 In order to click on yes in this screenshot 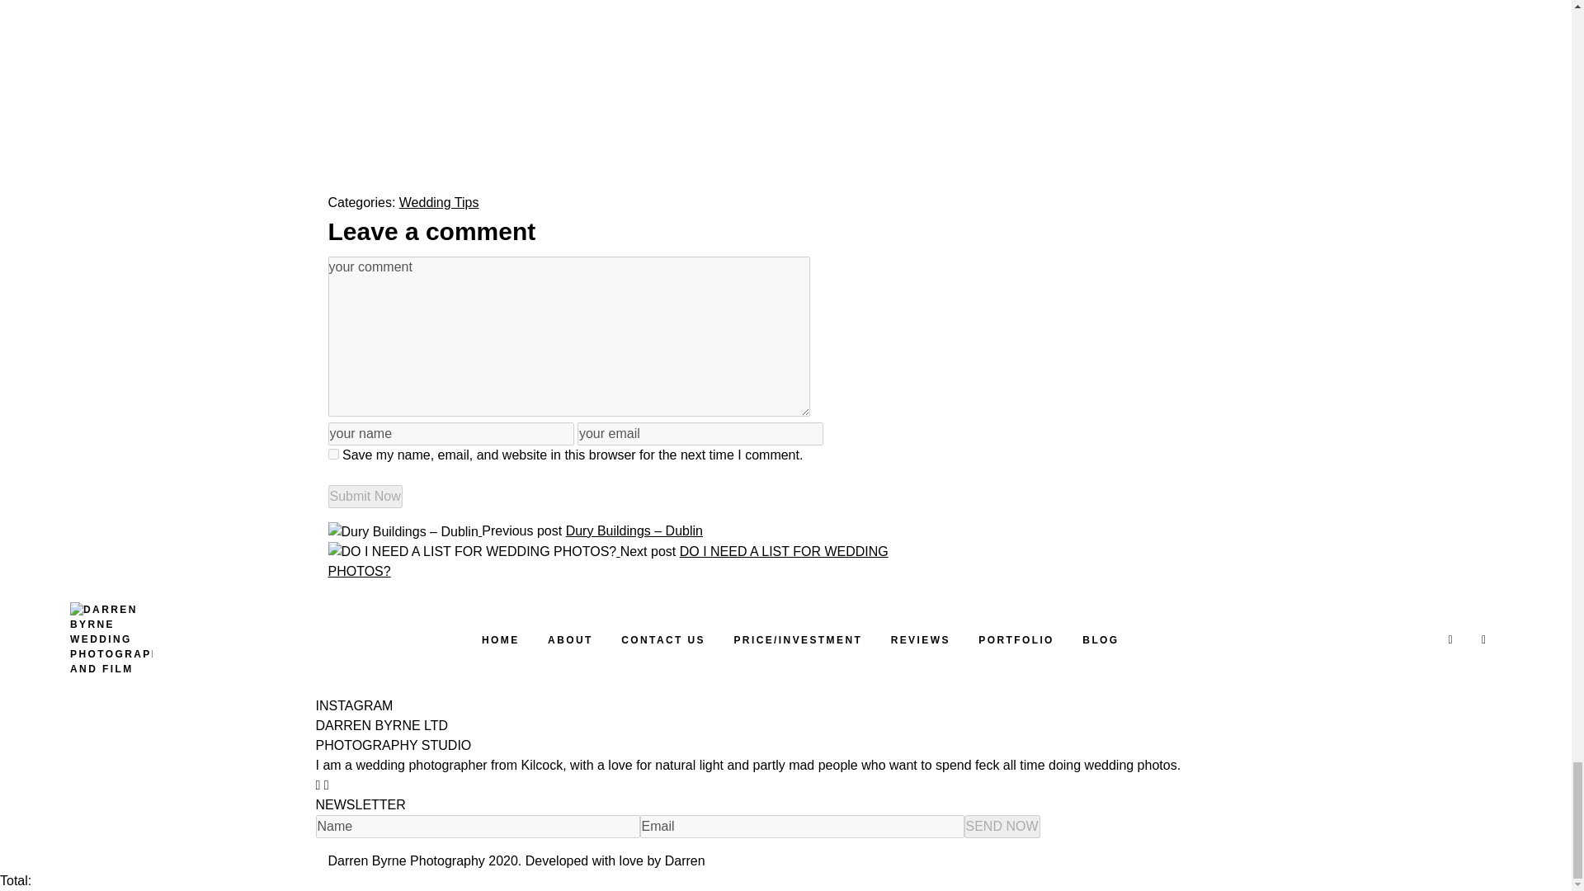, I will do `click(333, 454)`.